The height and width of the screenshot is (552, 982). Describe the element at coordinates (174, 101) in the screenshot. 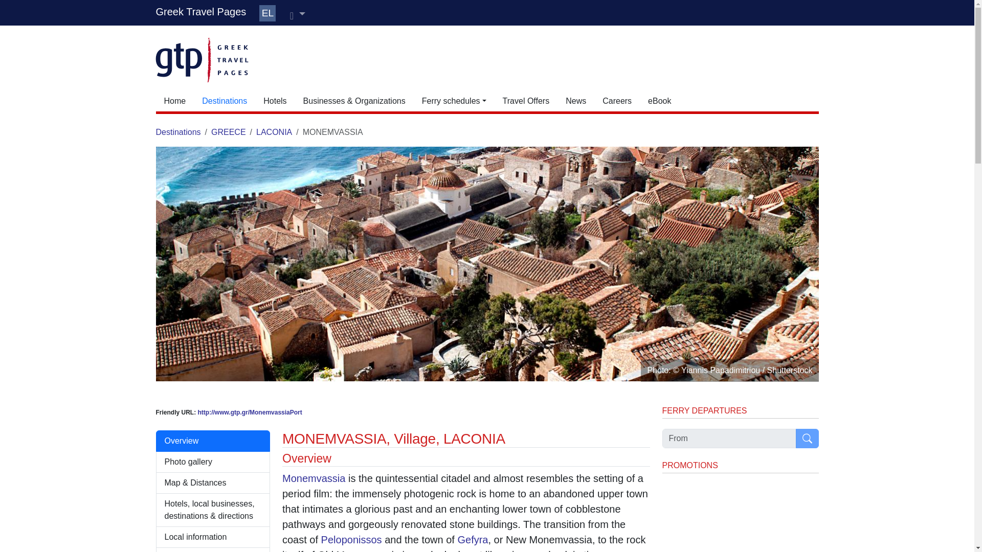

I see `Home` at that location.